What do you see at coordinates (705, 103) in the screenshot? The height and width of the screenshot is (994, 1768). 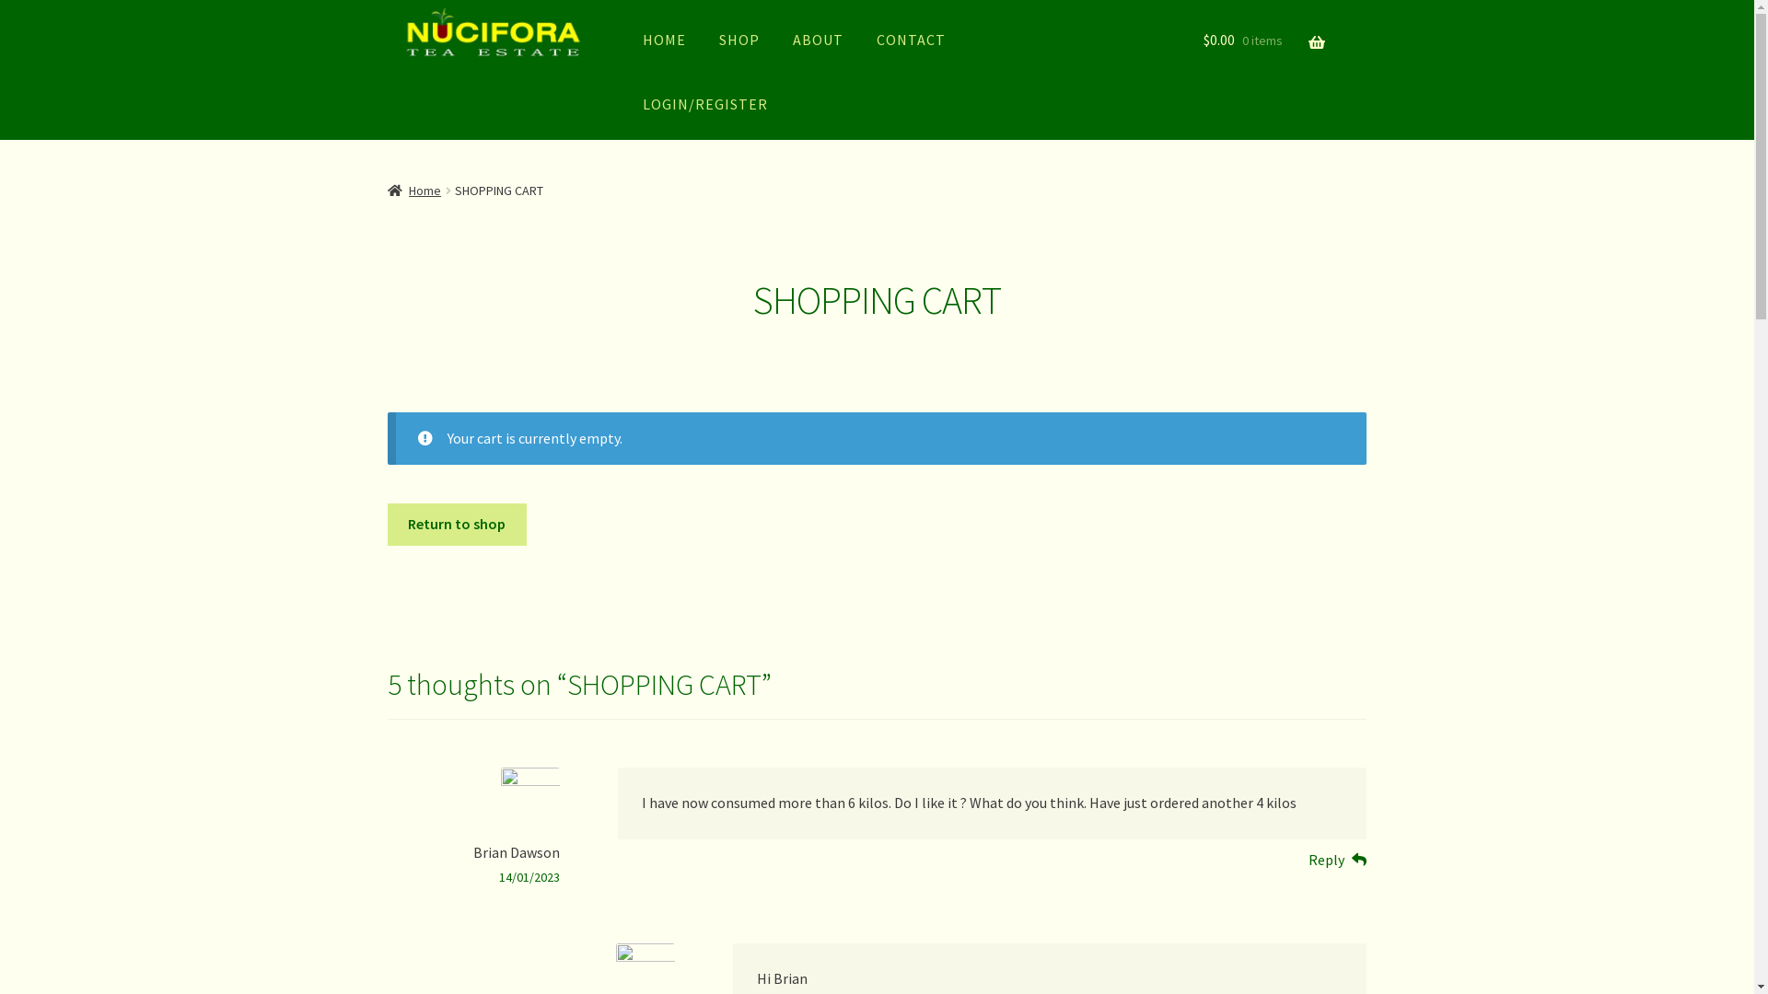 I see `LOGIN/REGISTER` at bounding box center [705, 103].